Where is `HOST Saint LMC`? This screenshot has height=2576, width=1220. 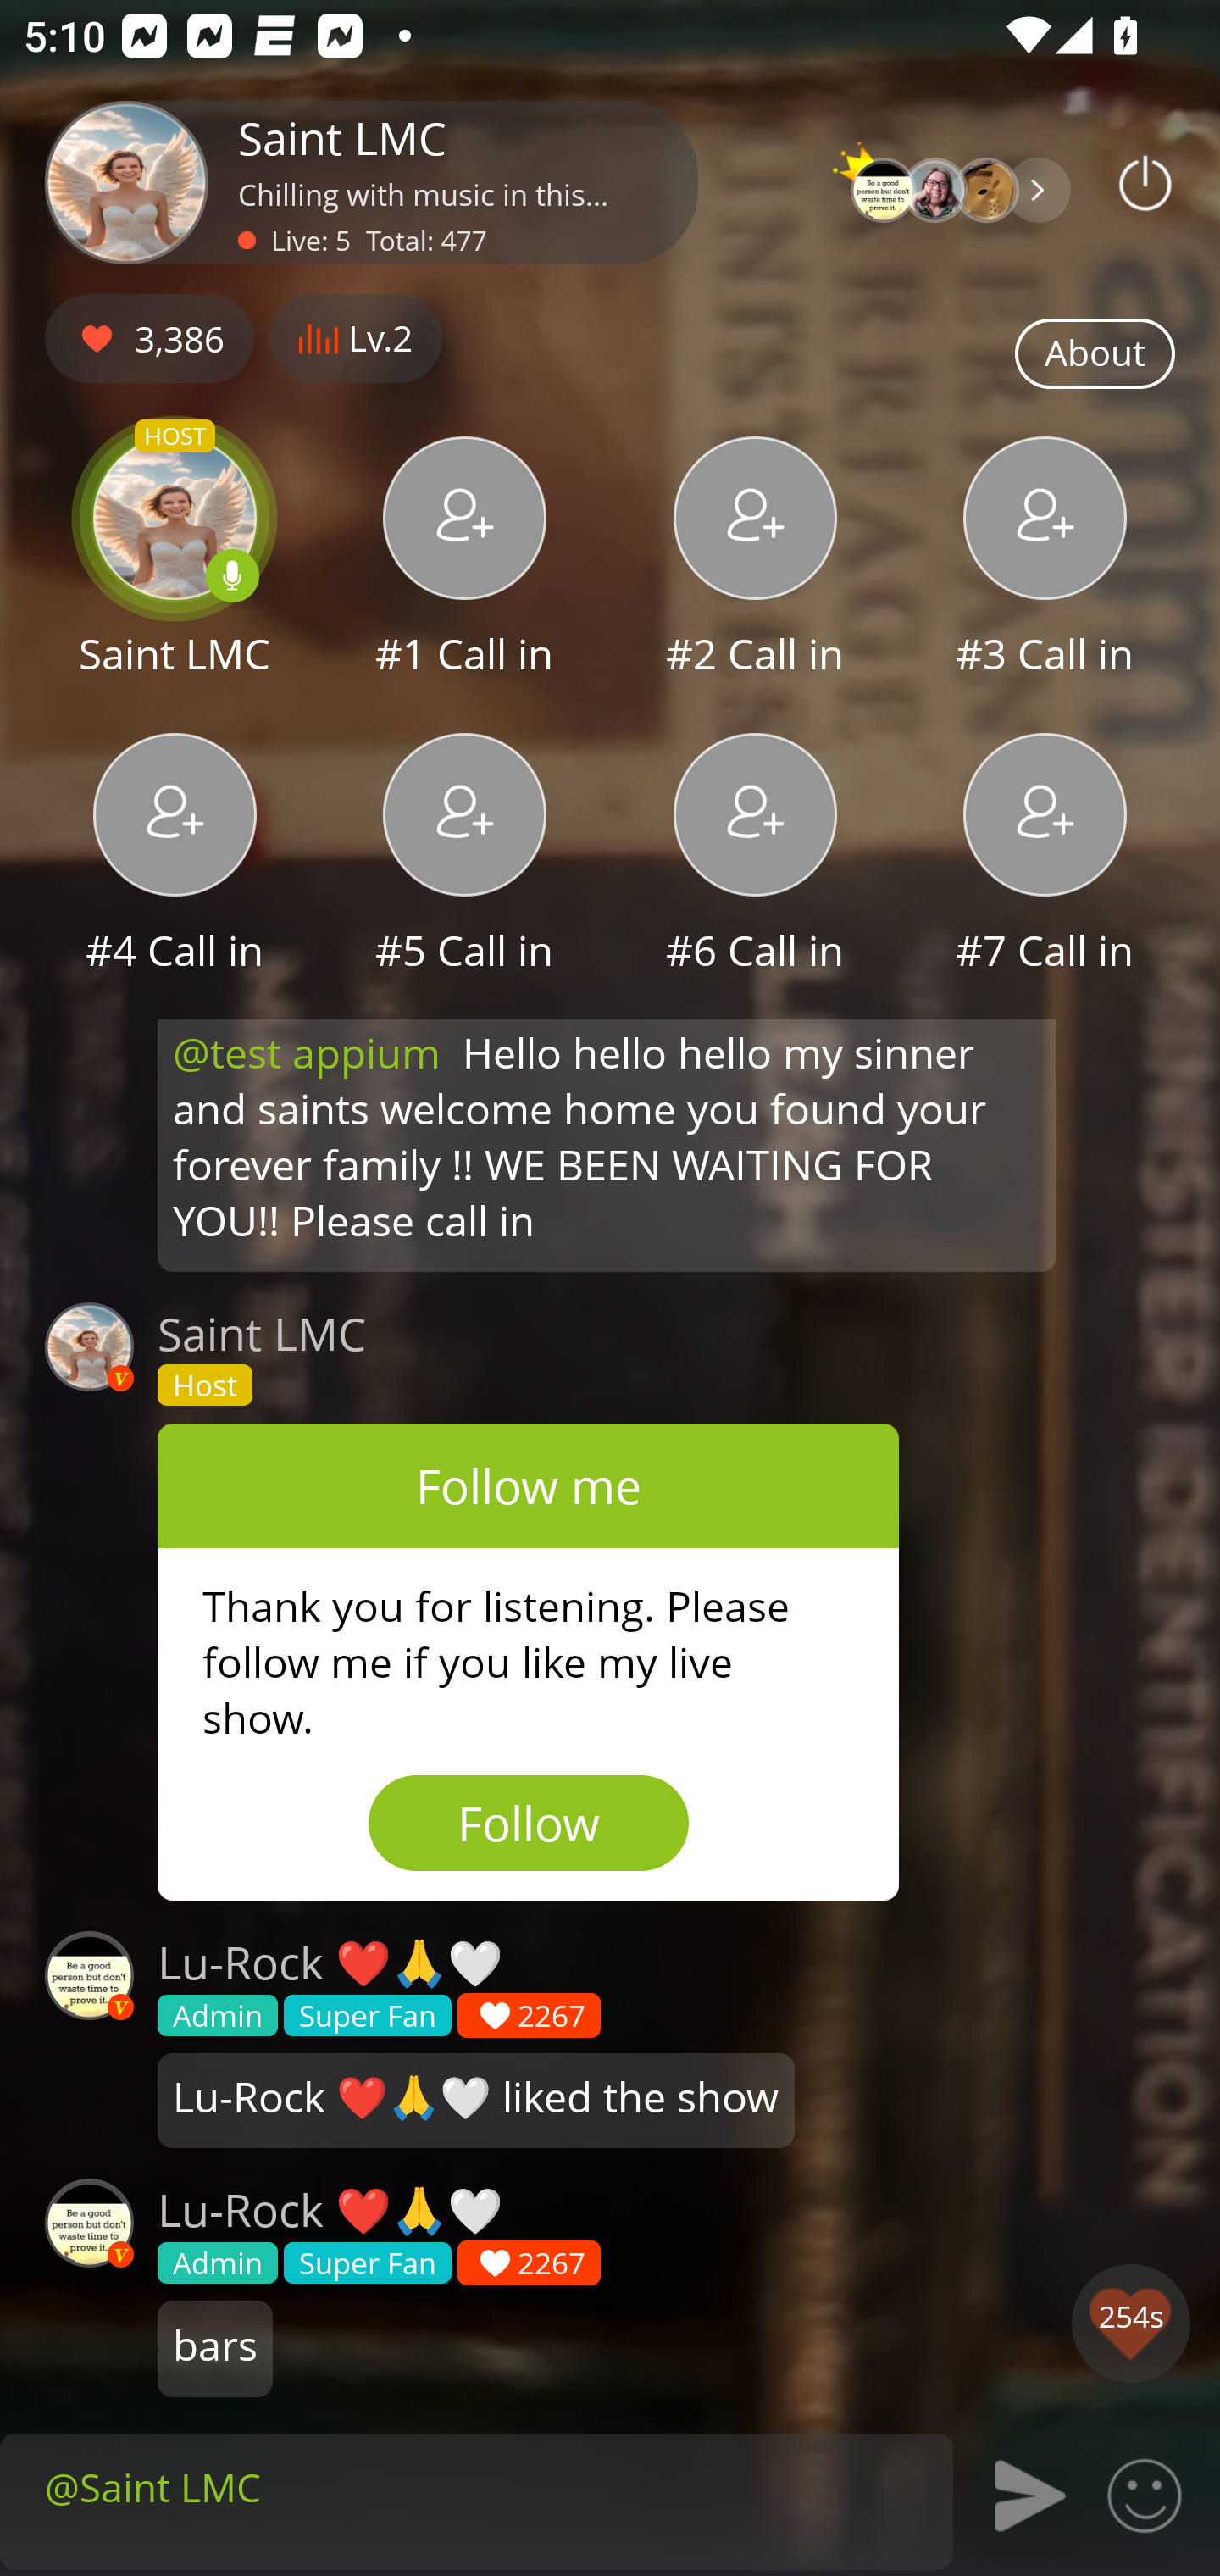
HOST Saint LMC is located at coordinates (175, 560).